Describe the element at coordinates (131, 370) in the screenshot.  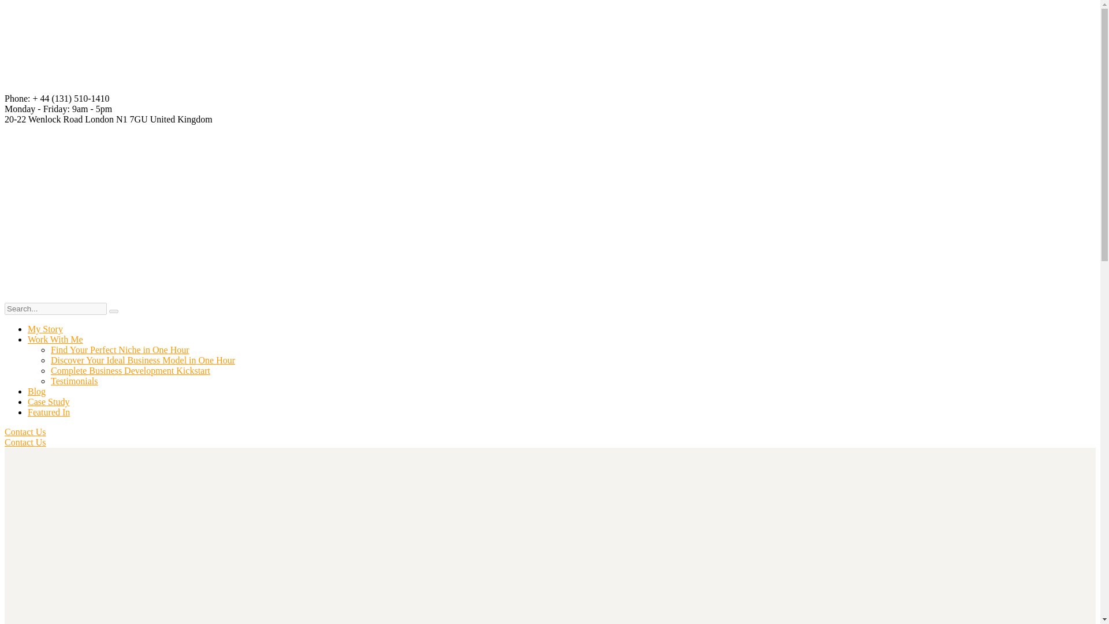
I see `Complete Business Development Kickstart` at that location.